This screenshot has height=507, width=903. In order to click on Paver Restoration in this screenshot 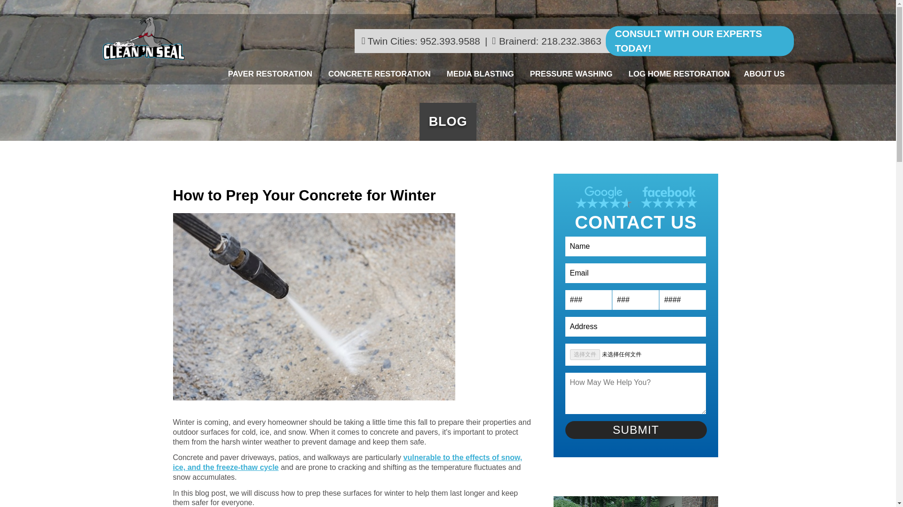, I will do `click(271, 74)`.